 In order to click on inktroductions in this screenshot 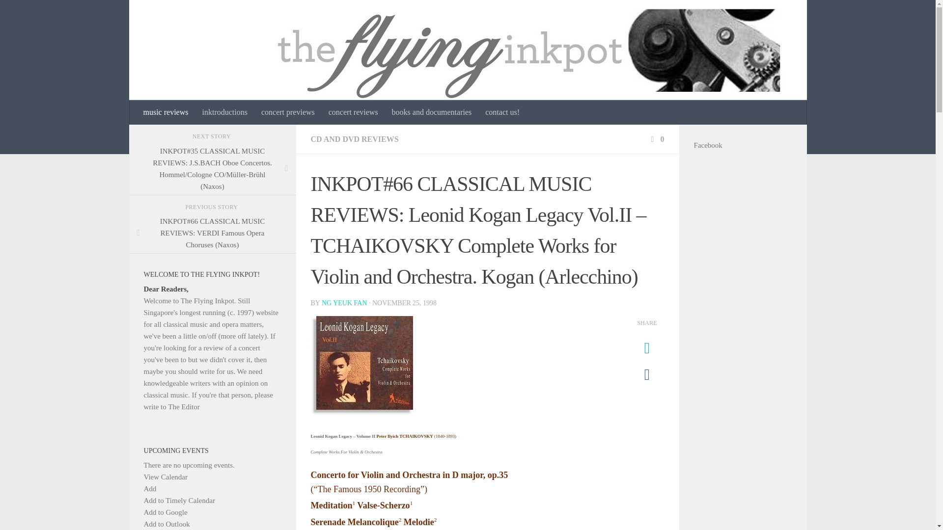, I will do `click(224, 112)`.